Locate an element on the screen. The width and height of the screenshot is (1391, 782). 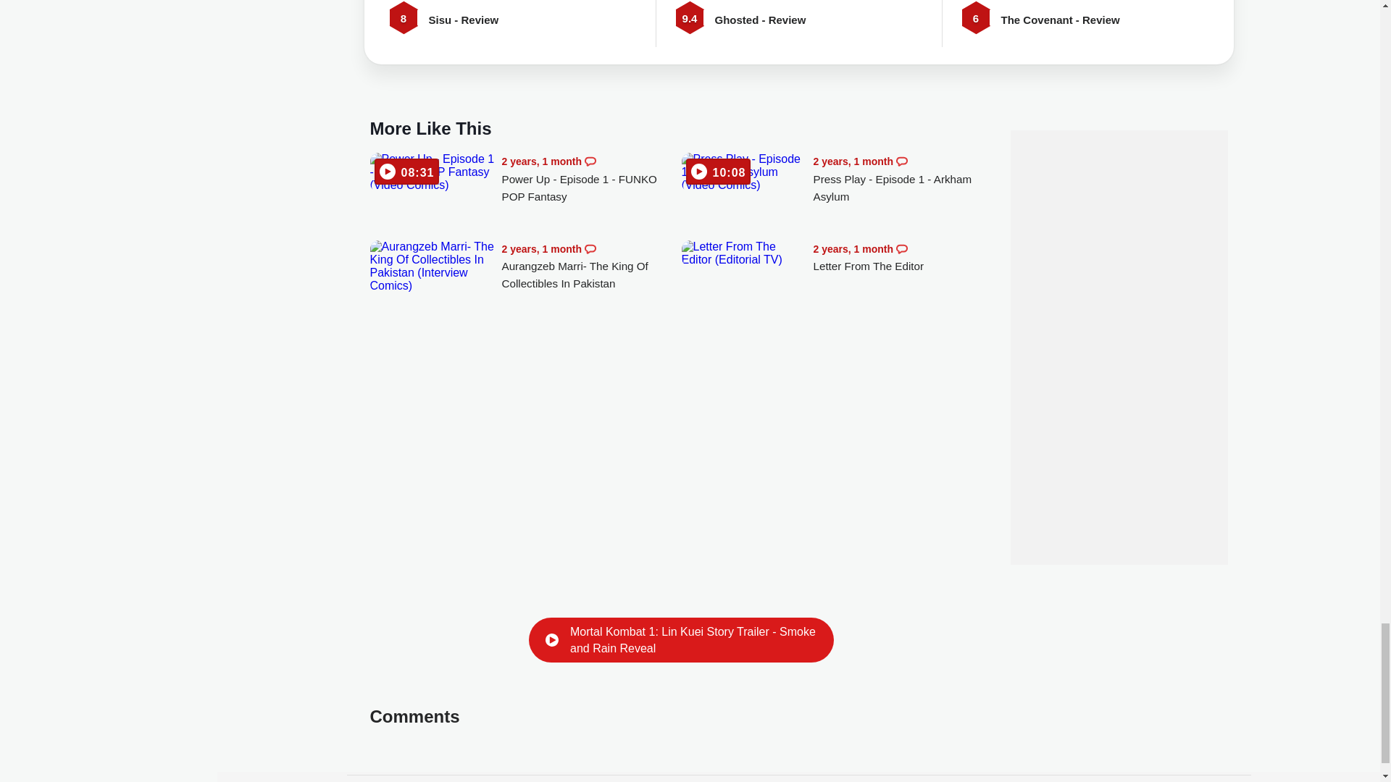
Press Play  - Episode 1 - Arkham Asylum is located at coordinates (903, 179).